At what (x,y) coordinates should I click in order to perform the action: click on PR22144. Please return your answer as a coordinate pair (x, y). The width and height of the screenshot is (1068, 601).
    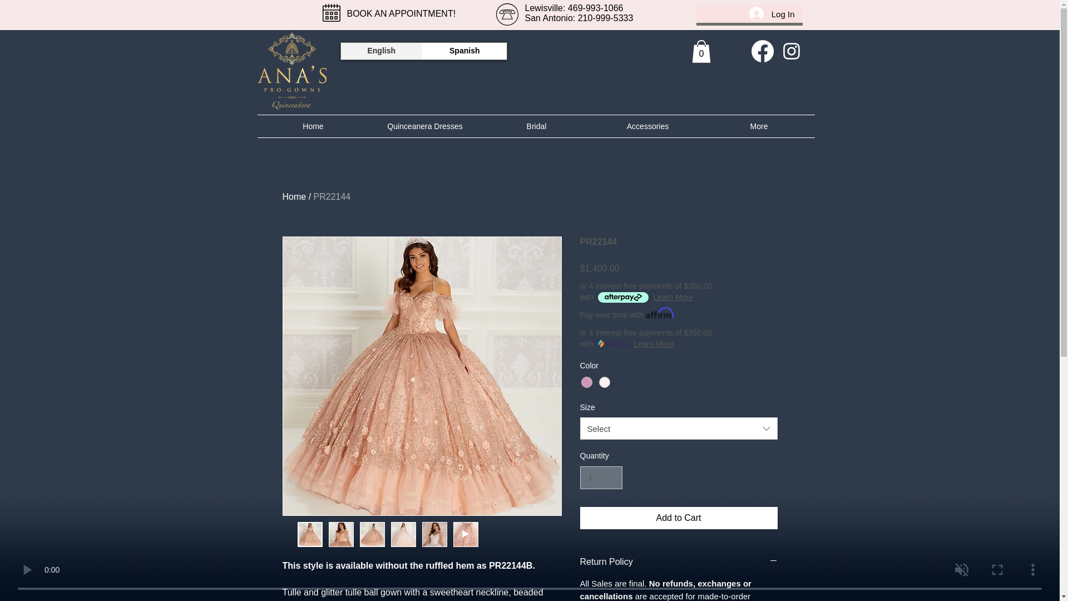
    Looking at the image, I should click on (333, 196).